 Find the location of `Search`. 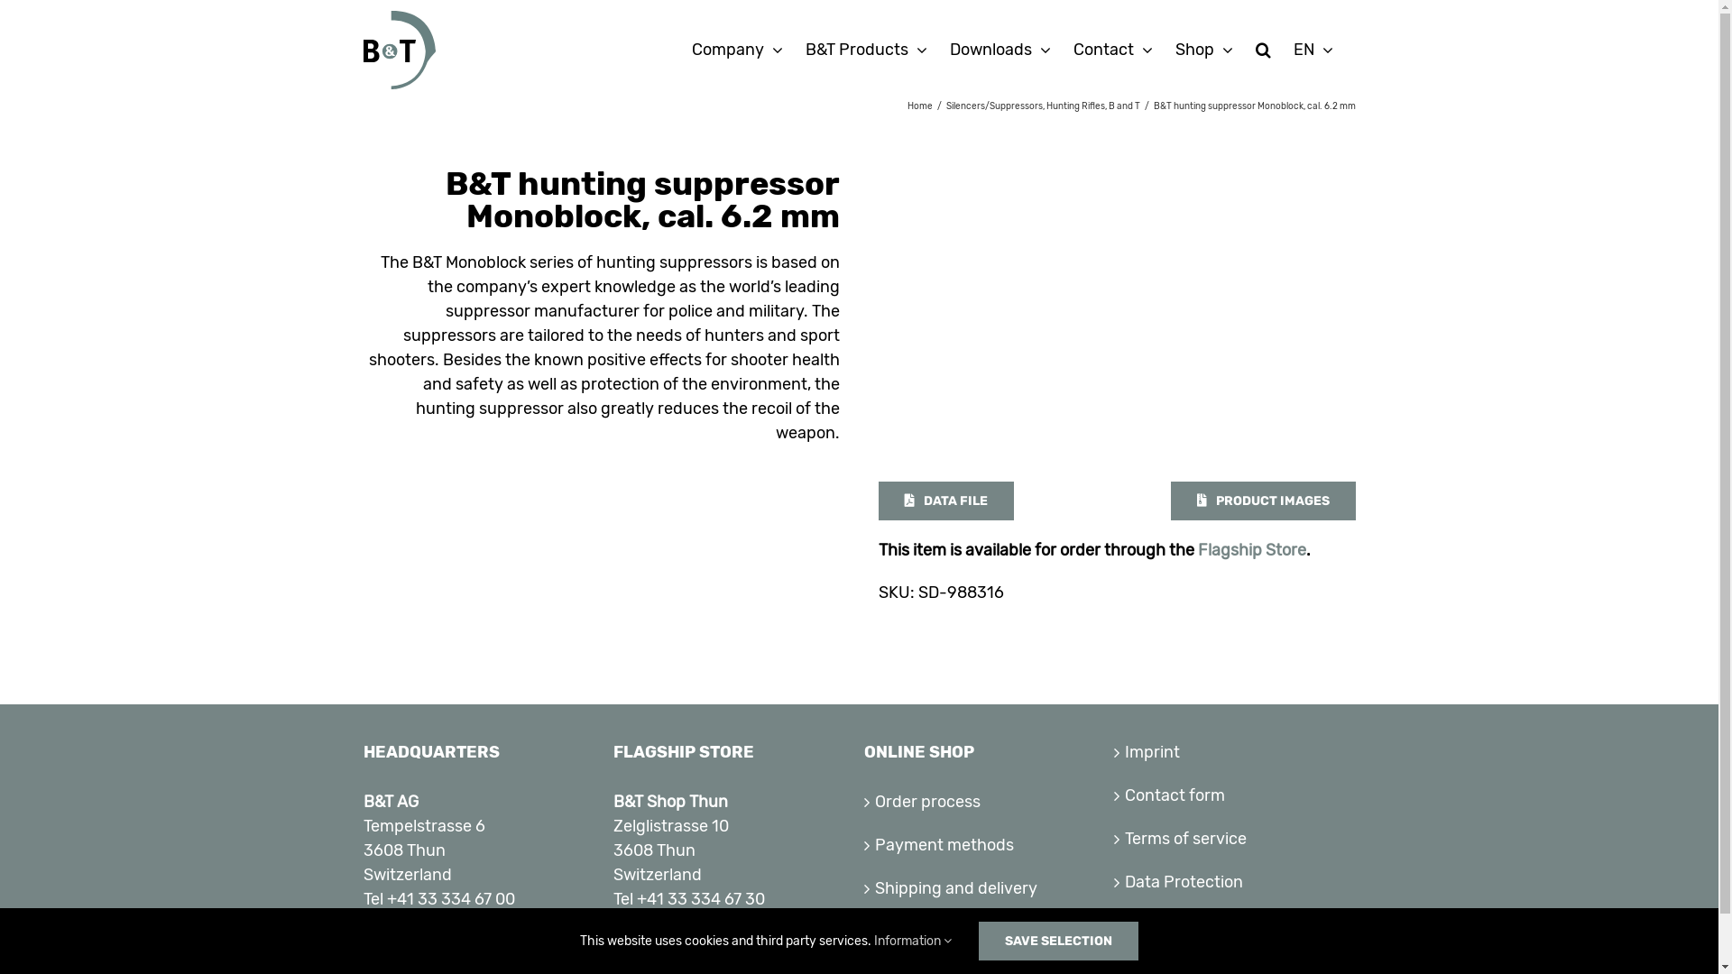

Search is located at coordinates (1263, 50).